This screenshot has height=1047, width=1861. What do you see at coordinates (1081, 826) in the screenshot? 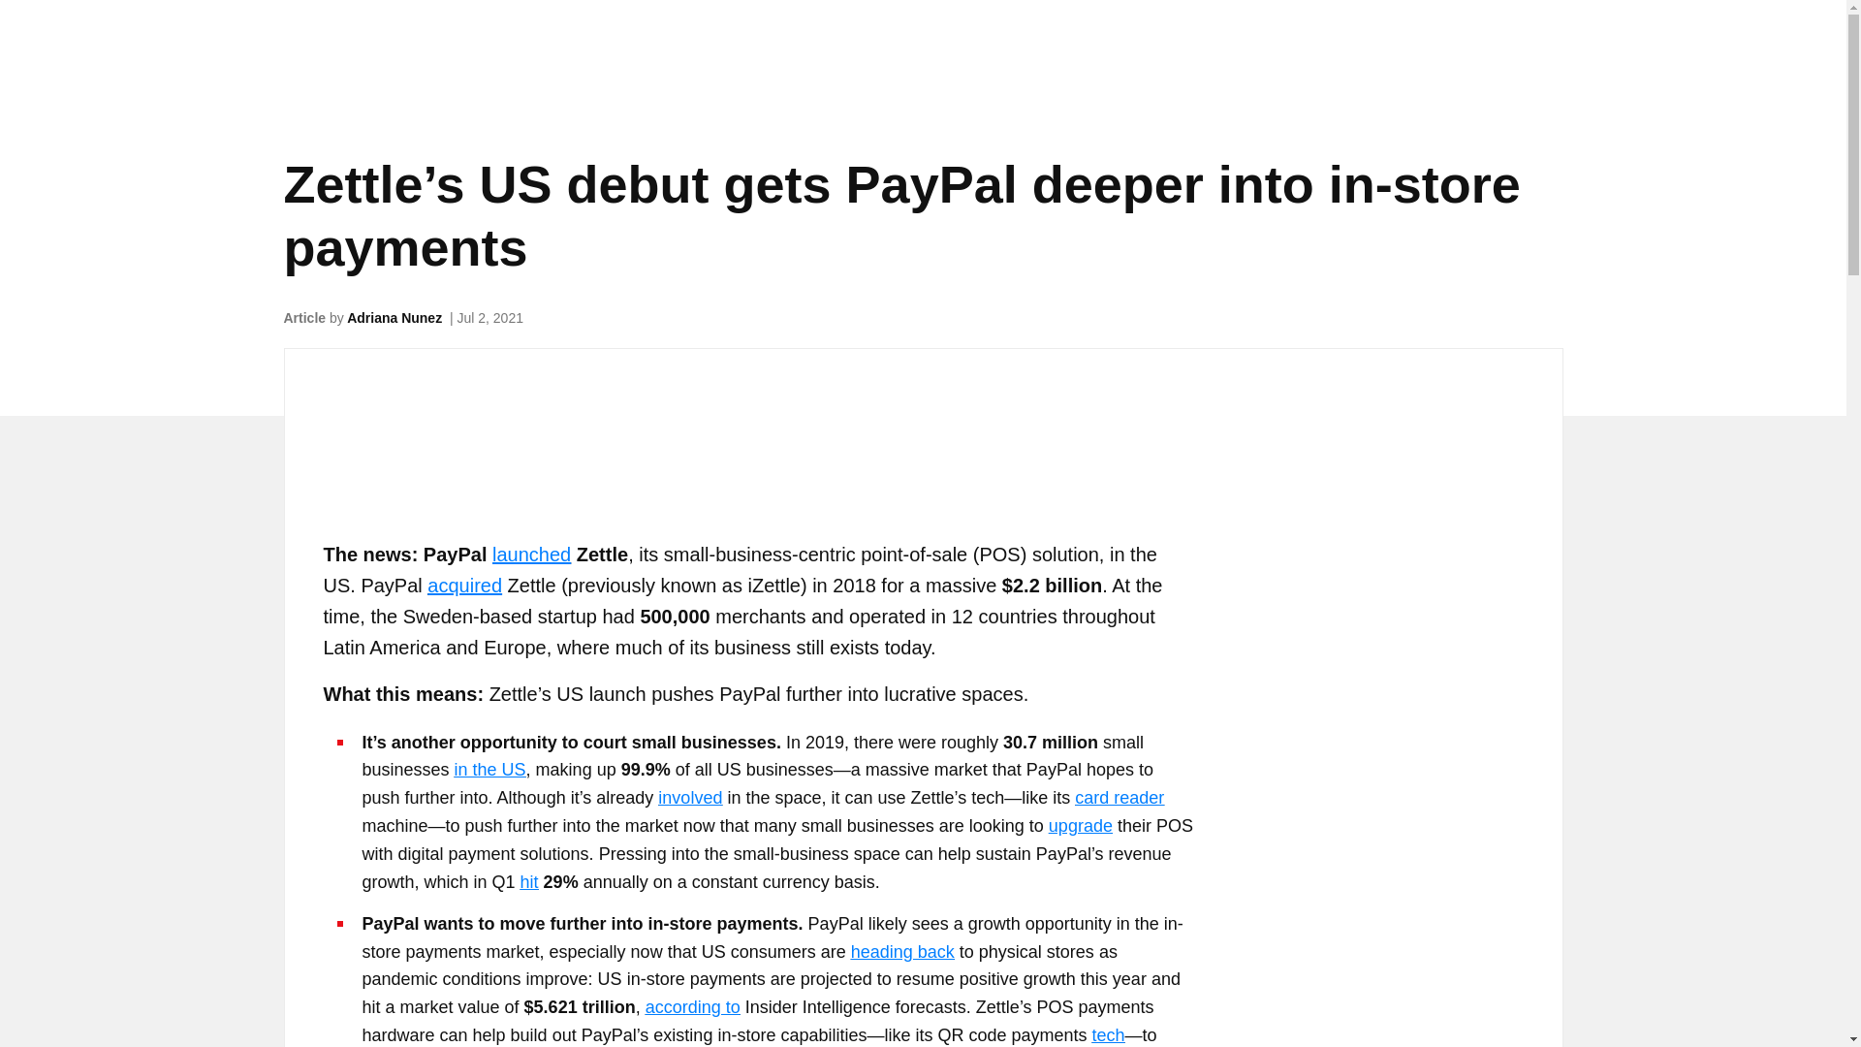
I see `upgrade` at bounding box center [1081, 826].